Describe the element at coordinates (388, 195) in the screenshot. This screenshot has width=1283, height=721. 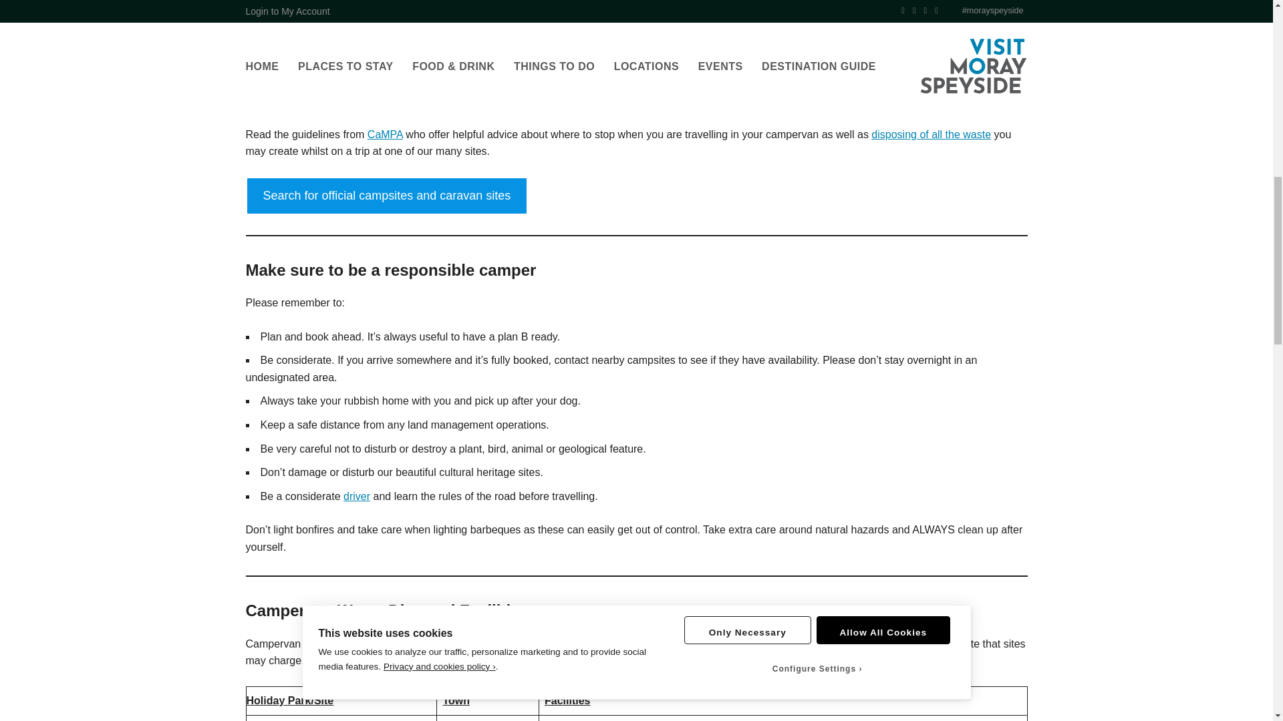
I see `Search for official campsites and caravan sites` at that location.